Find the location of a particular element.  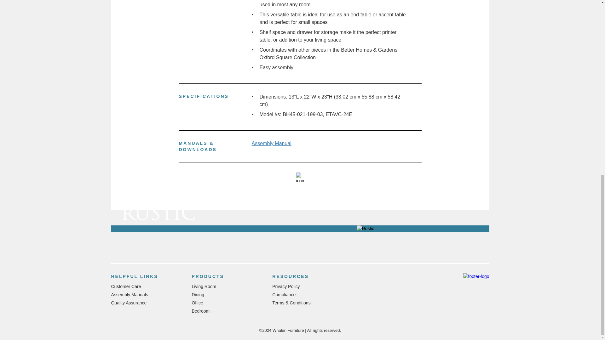

Customer Care is located at coordinates (126, 286).